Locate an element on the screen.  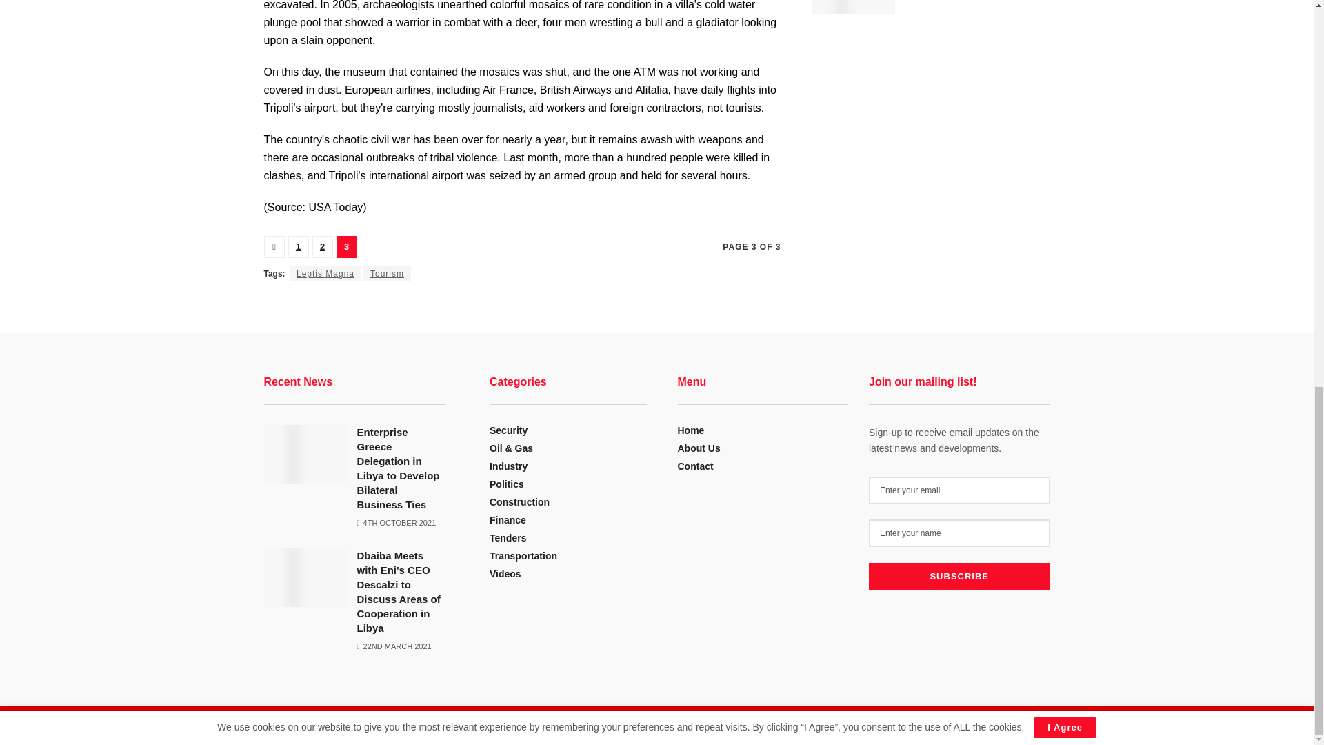
Subscribe is located at coordinates (959, 577).